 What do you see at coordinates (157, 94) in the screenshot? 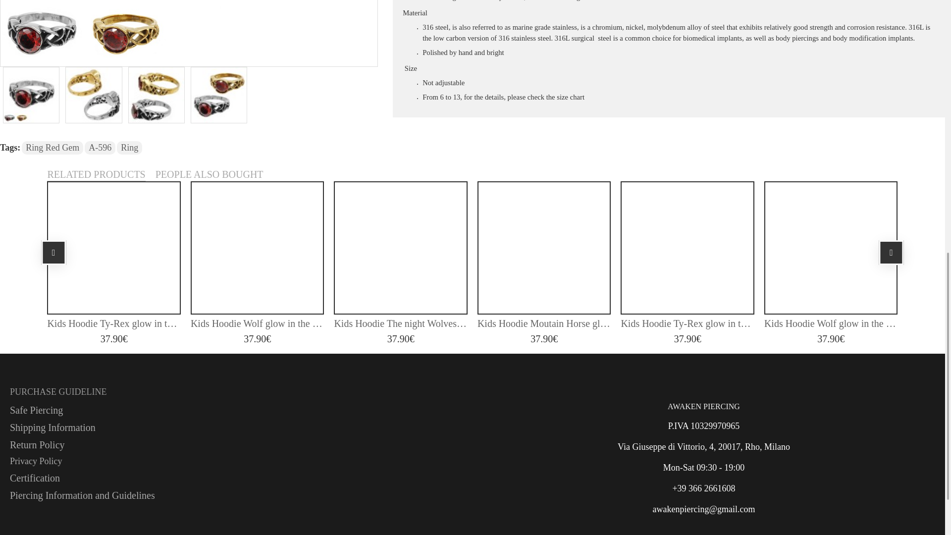
I see `Ring Red Gem` at bounding box center [157, 94].